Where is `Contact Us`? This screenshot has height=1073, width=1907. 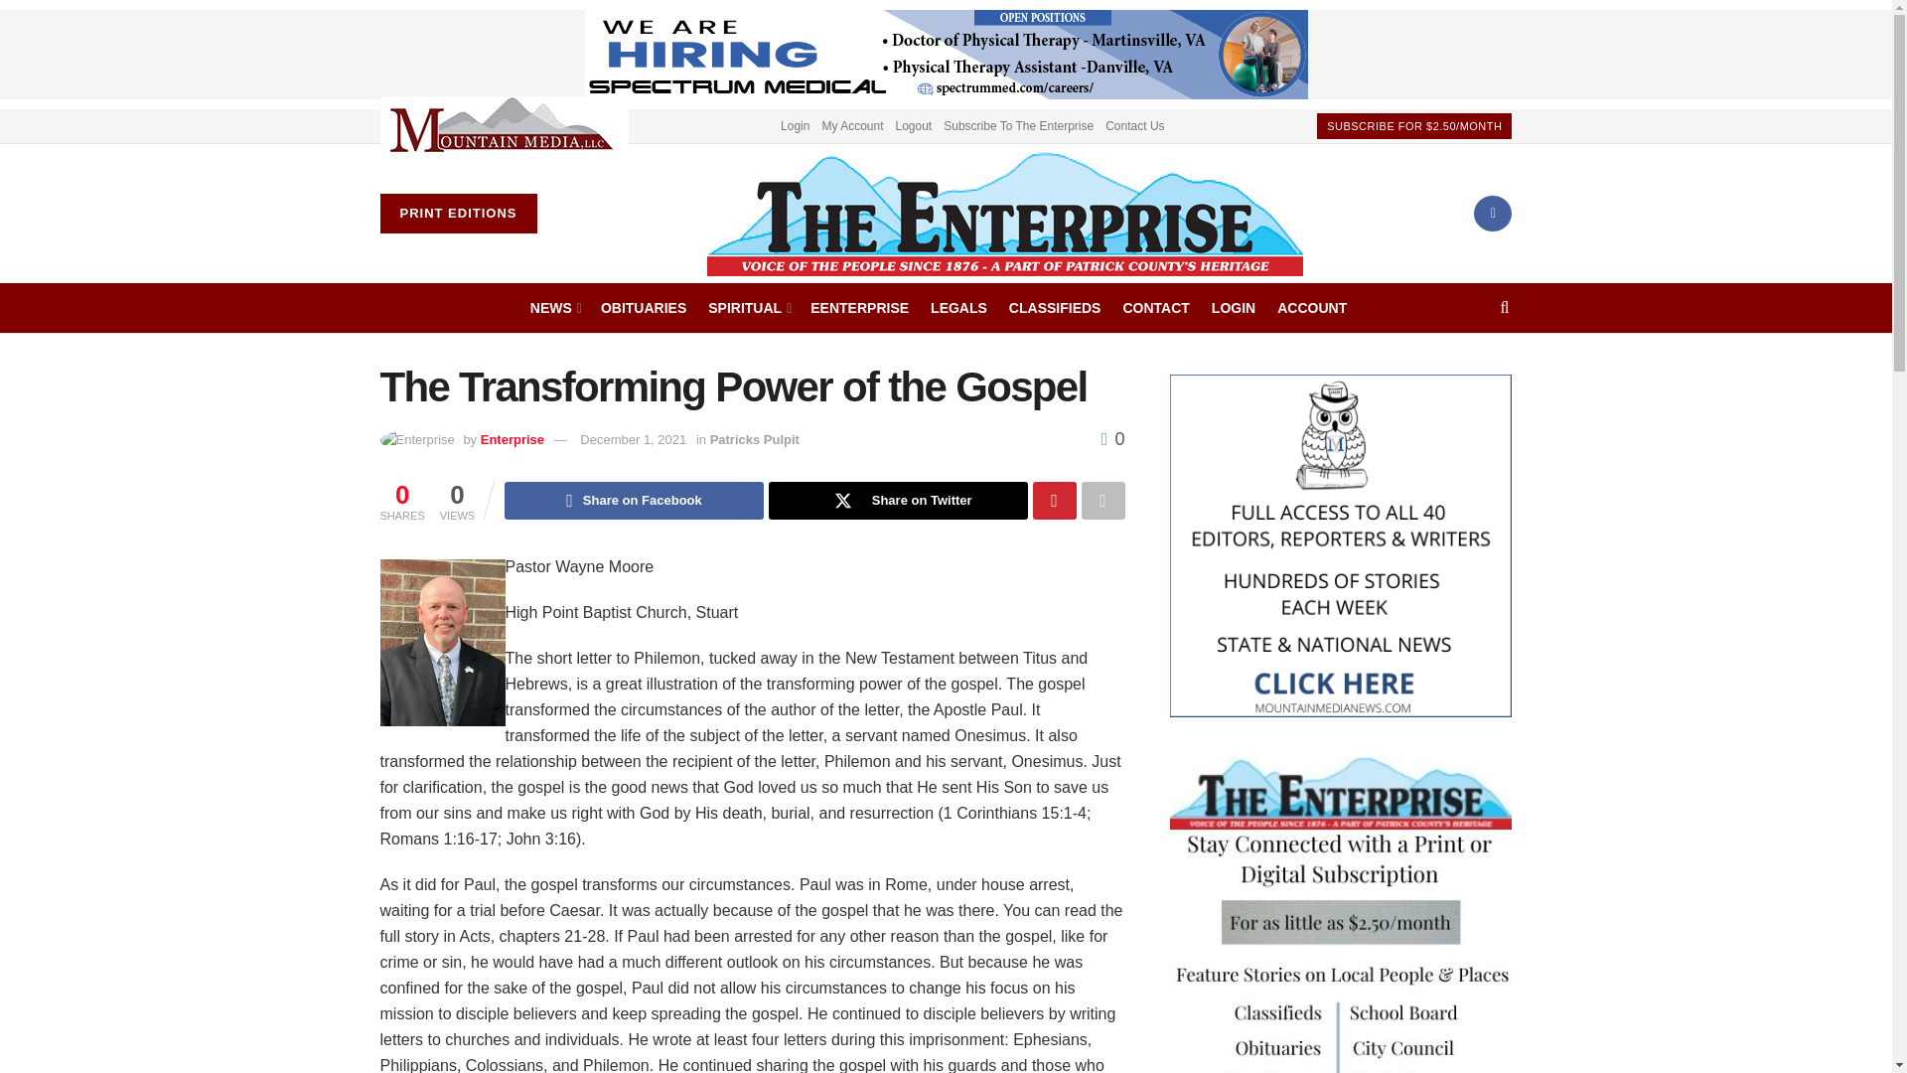 Contact Us is located at coordinates (1134, 125).